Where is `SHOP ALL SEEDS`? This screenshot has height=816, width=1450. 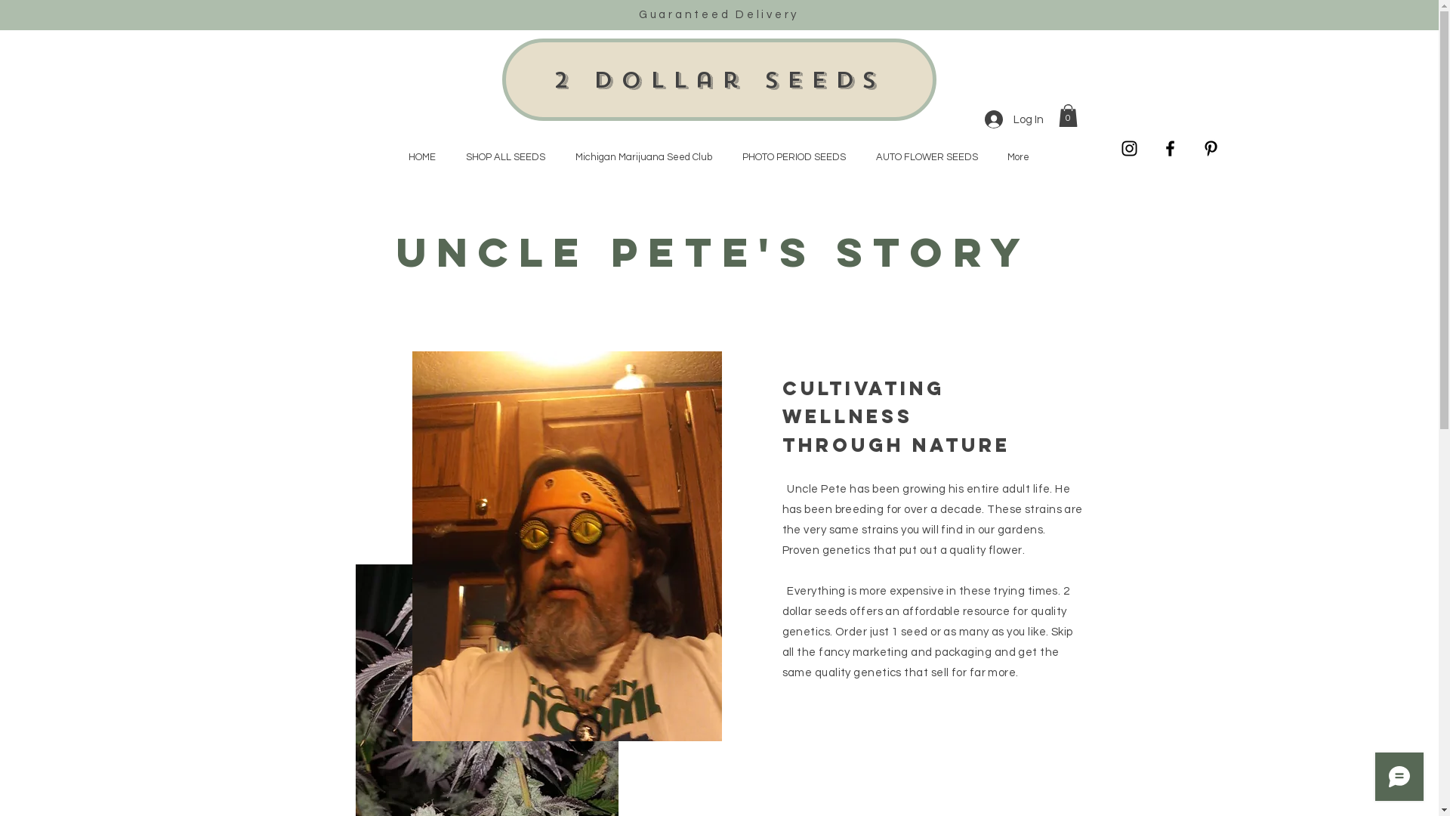 SHOP ALL SEEDS is located at coordinates (504, 157).